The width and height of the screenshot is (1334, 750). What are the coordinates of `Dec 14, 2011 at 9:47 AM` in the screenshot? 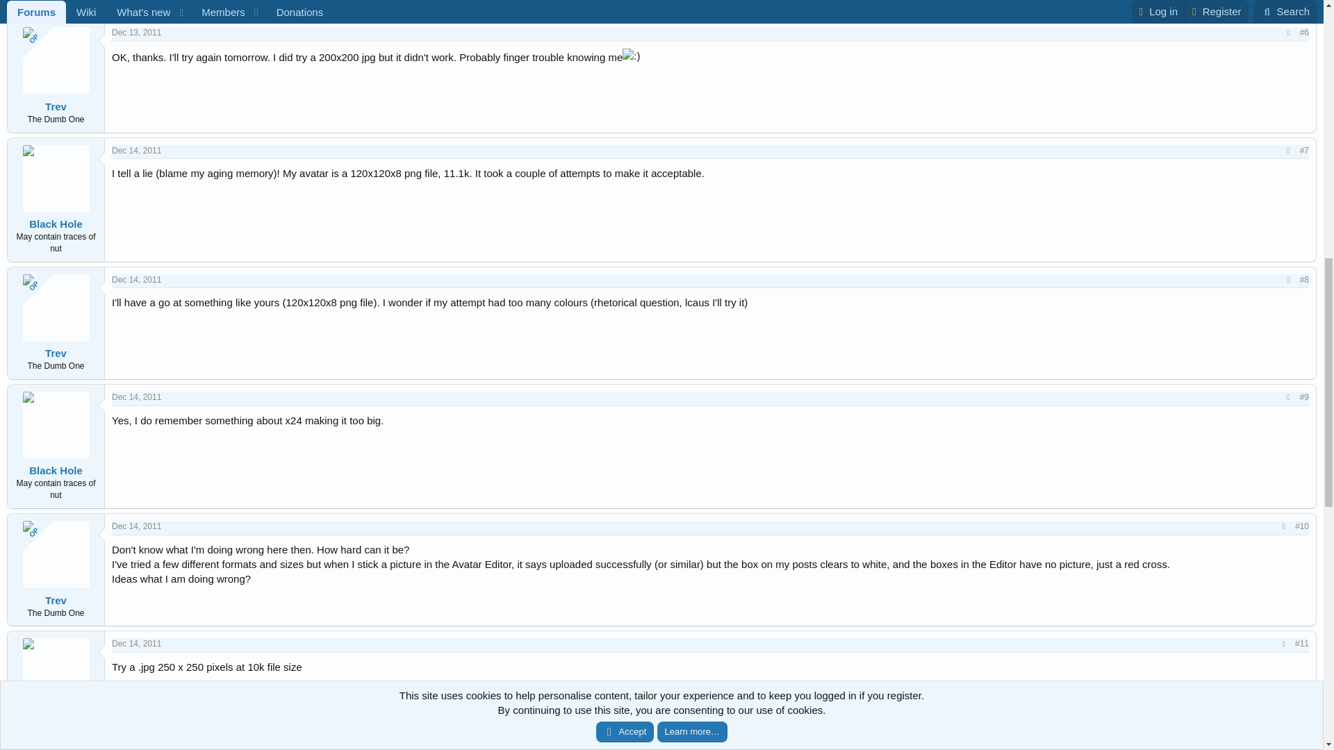 It's located at (136, 280).